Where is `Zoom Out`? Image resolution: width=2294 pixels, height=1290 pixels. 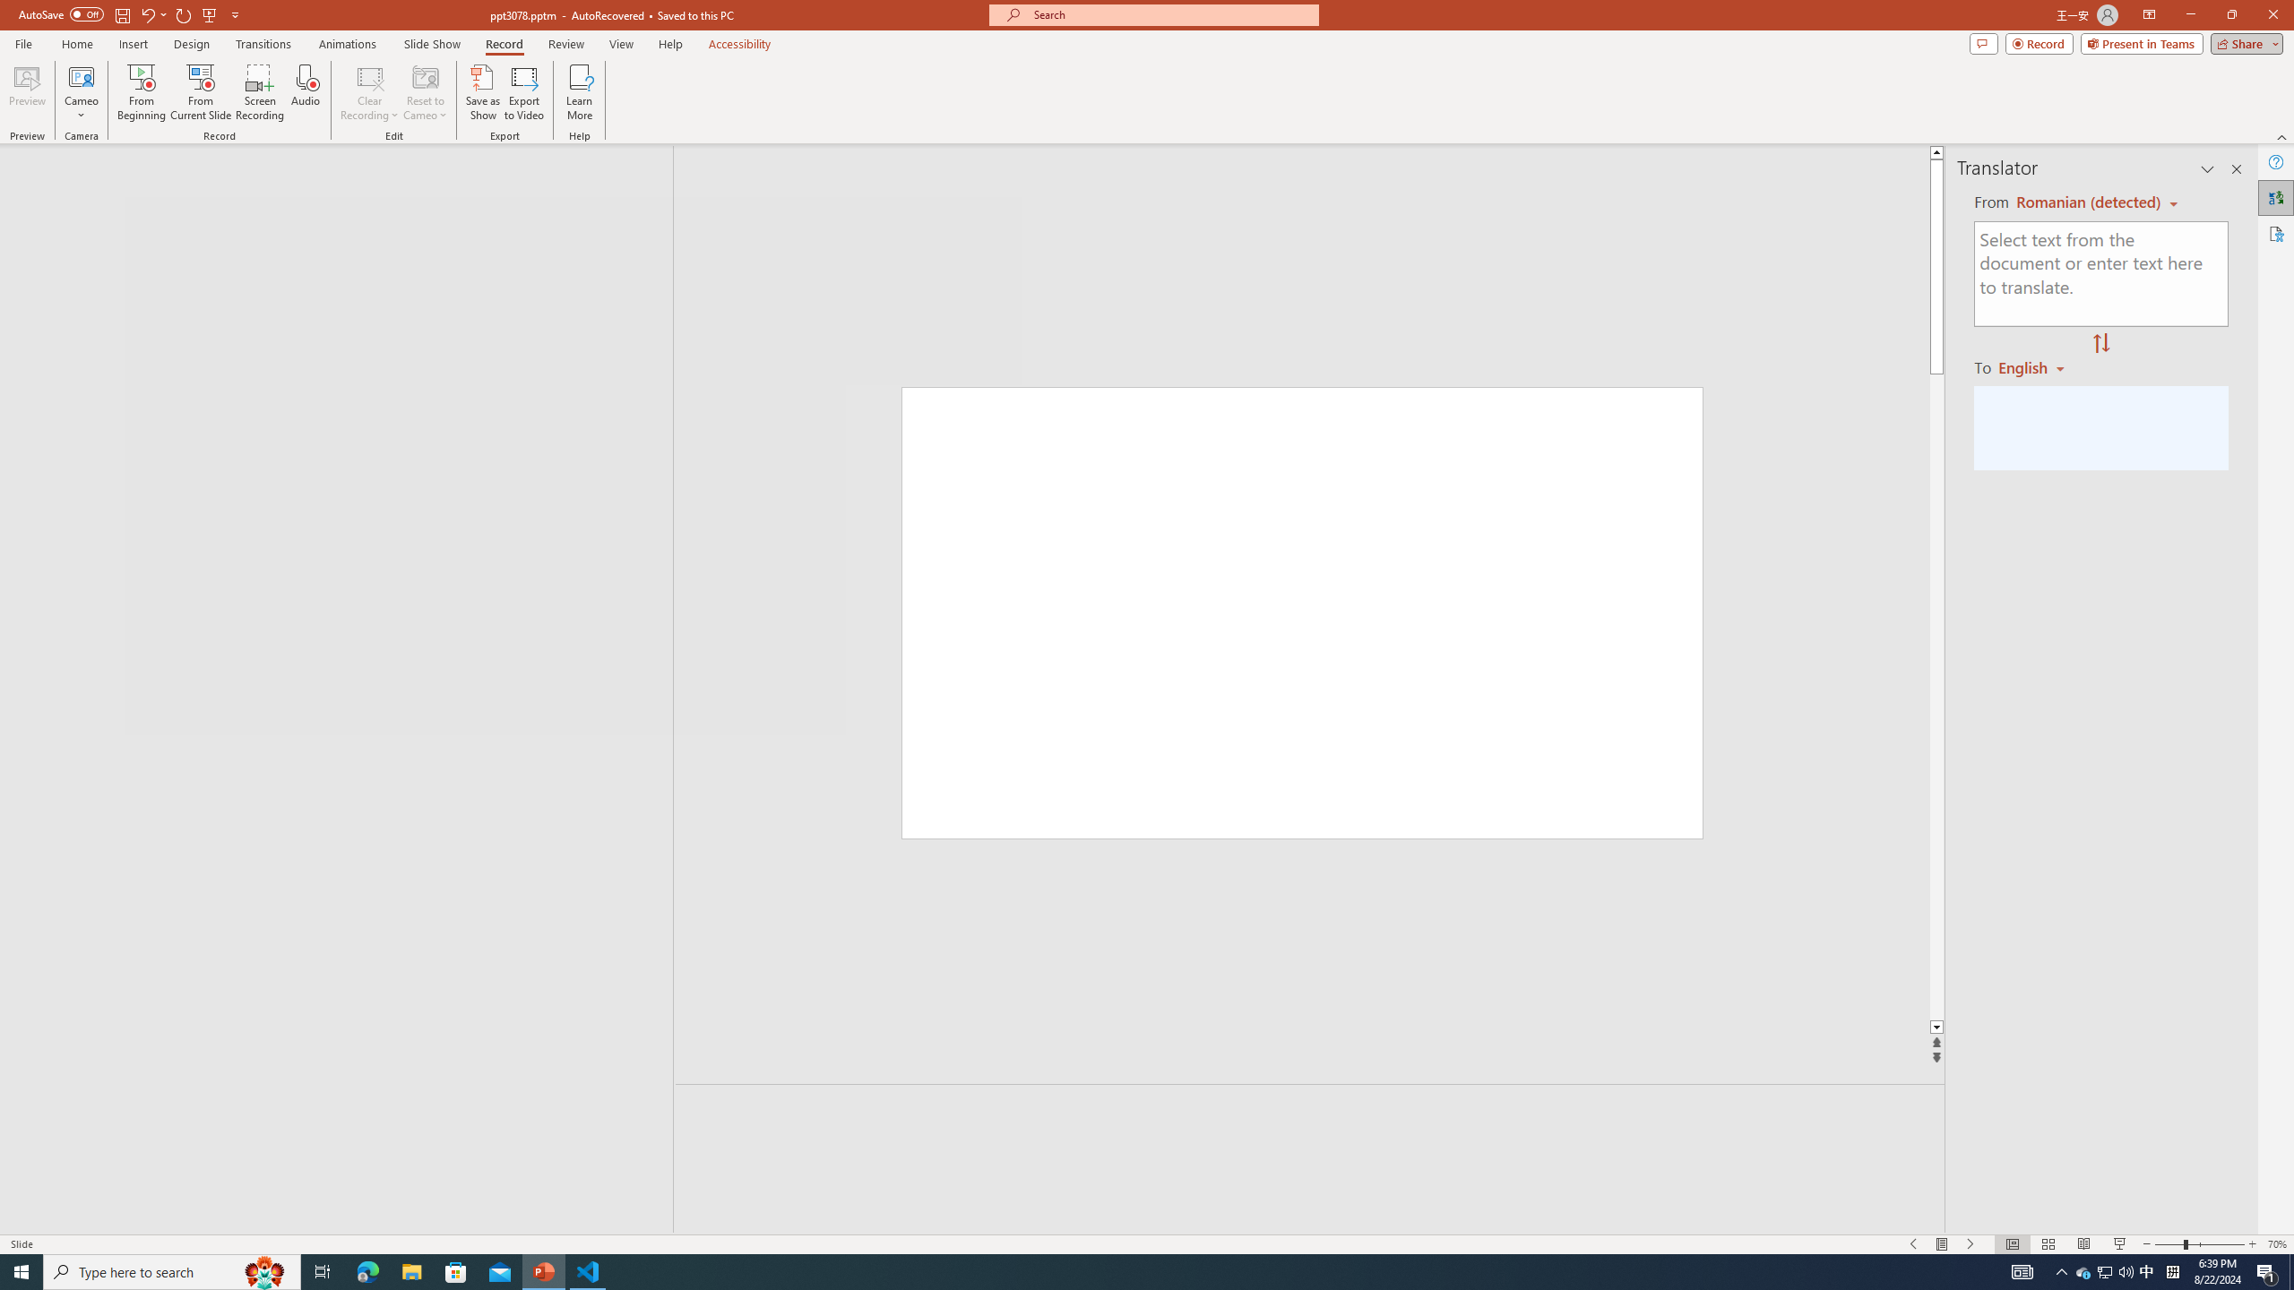 Zoom Out is located at coordinates (2169, 1244).